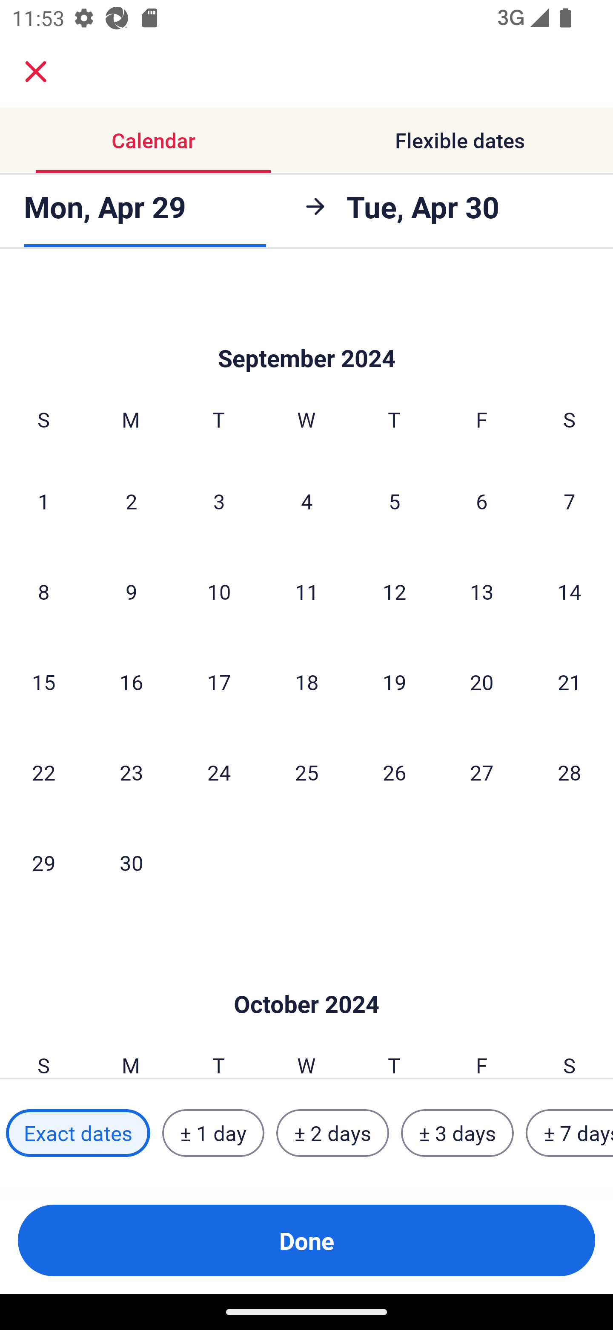 This screenshot has height=1330, width=613. What do you see at coordinates (394, 501) in the screenshot?
I see `5 Thursday, September 5, 2024` at bounding box center [394, 501].